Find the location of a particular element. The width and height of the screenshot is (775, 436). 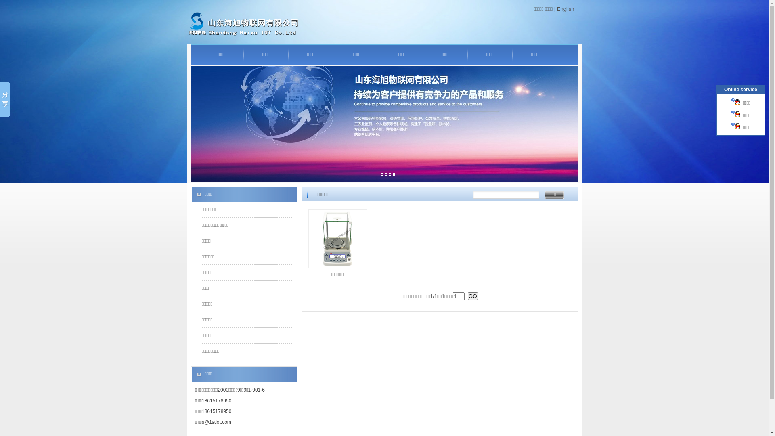

GO is located at coordinates (473, 296).